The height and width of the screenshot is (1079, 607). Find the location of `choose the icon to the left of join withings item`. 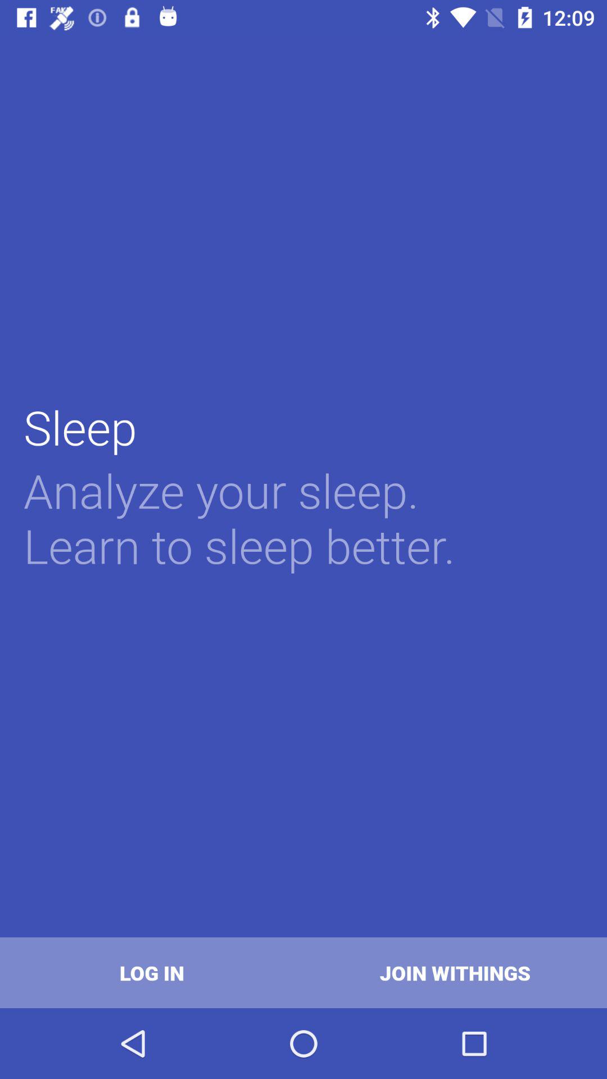

choose the icon to the left of join withings item is located at coordinates (152, 972).